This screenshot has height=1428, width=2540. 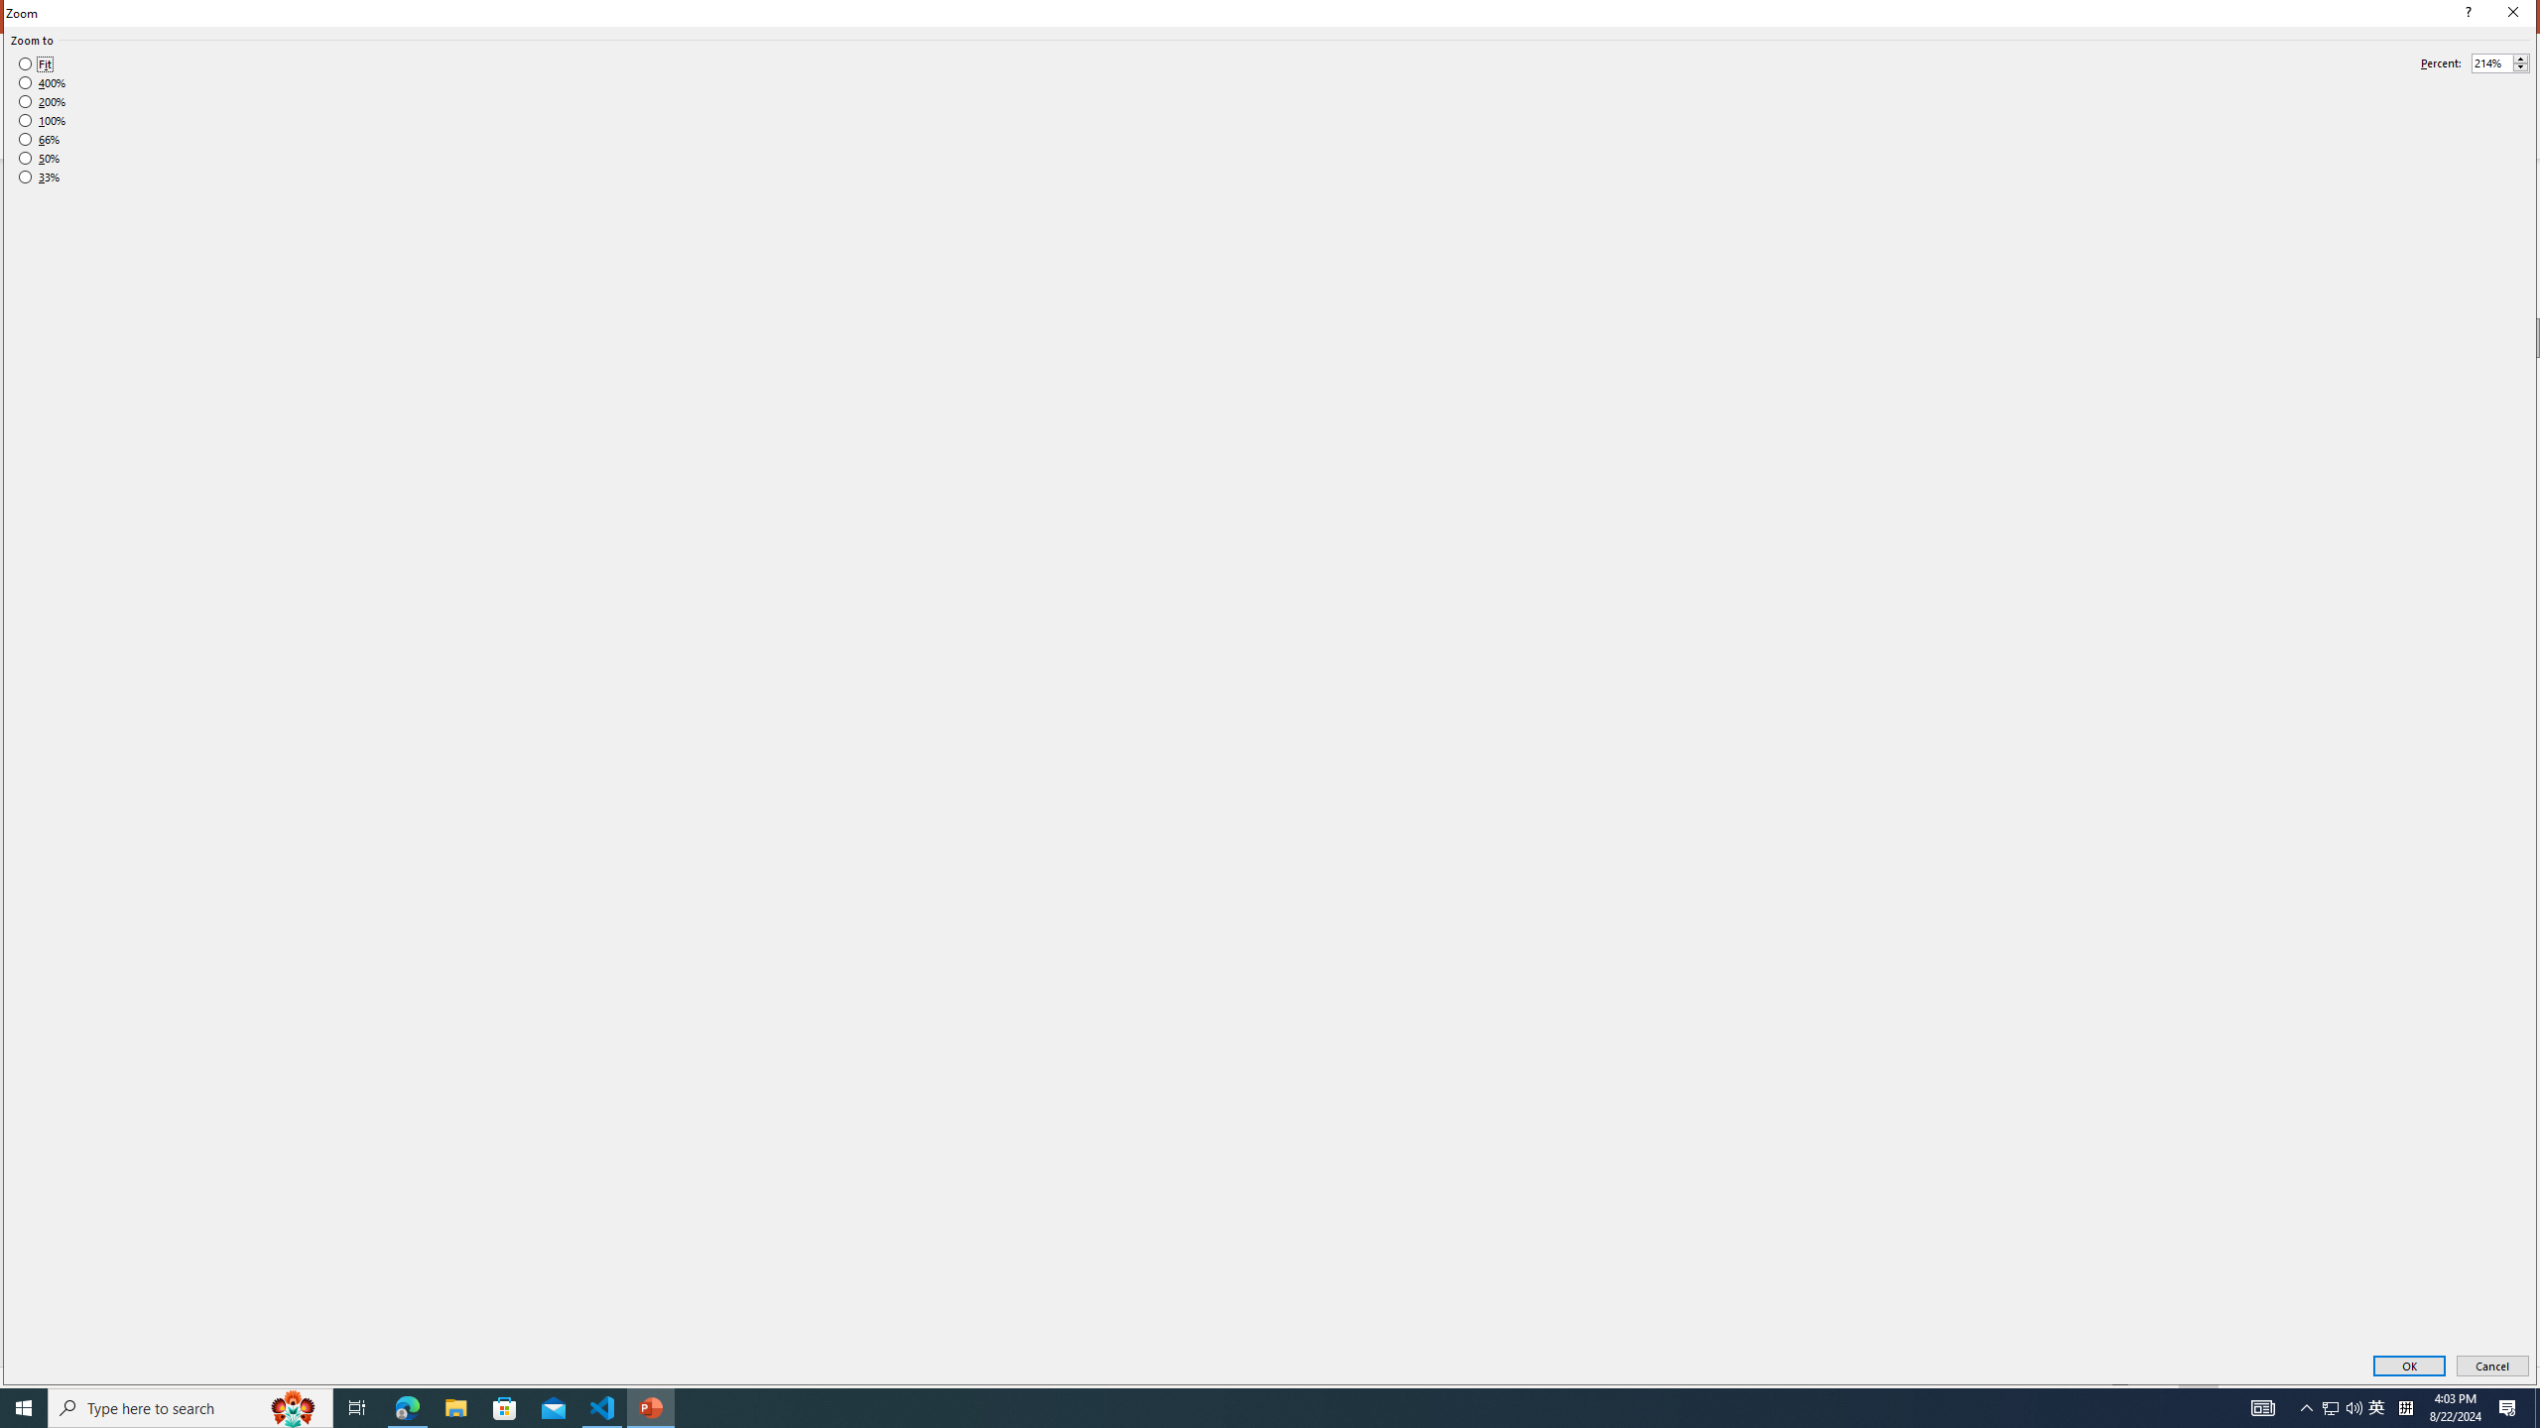 I want to click on 50%, so click(x=39, y=159).